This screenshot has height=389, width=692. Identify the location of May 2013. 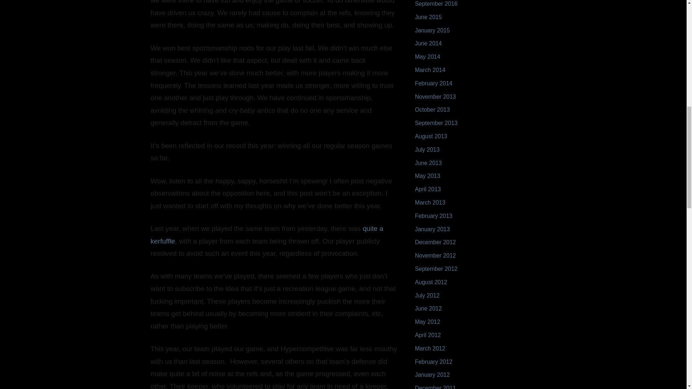
(427, 176).